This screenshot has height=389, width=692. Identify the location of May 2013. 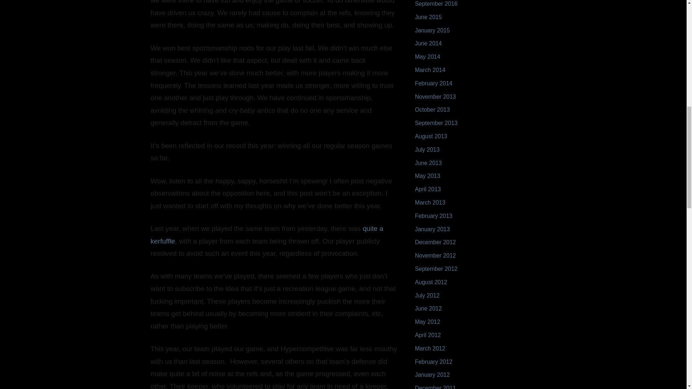
(427, 176).